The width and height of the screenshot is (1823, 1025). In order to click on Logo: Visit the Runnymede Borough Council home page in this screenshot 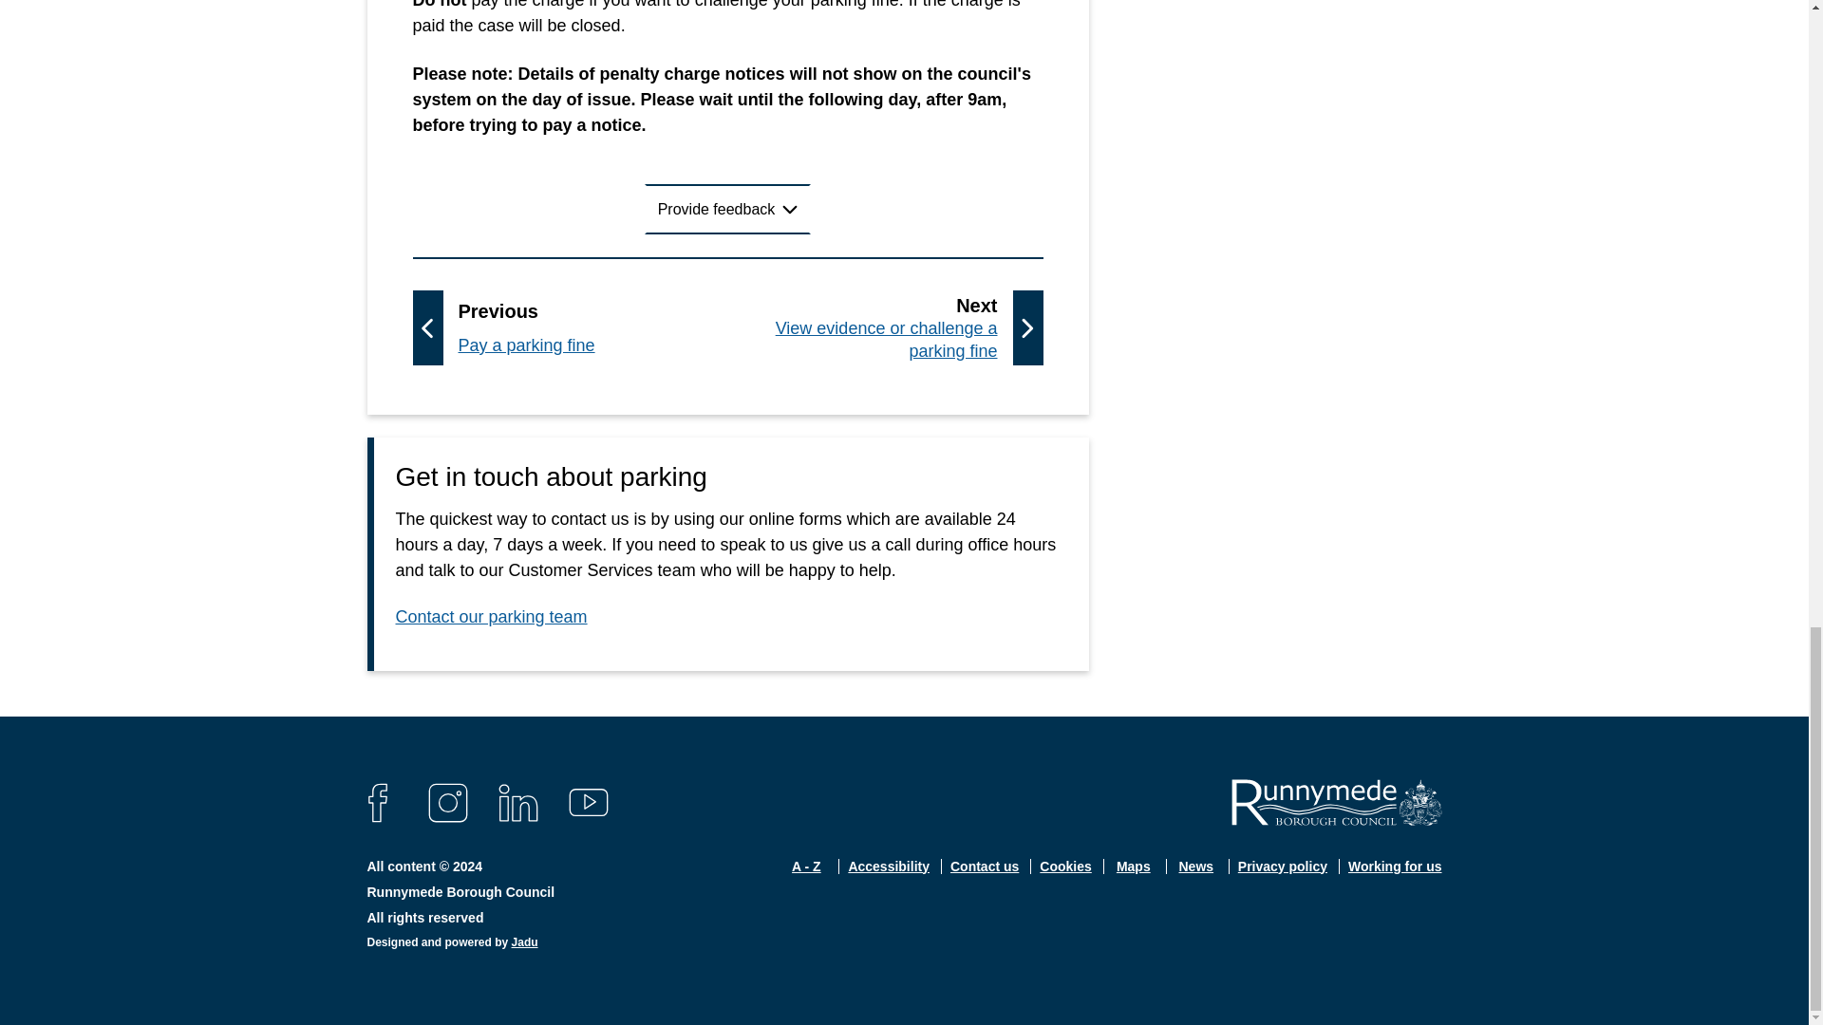, I will do `click(491, 626)`.